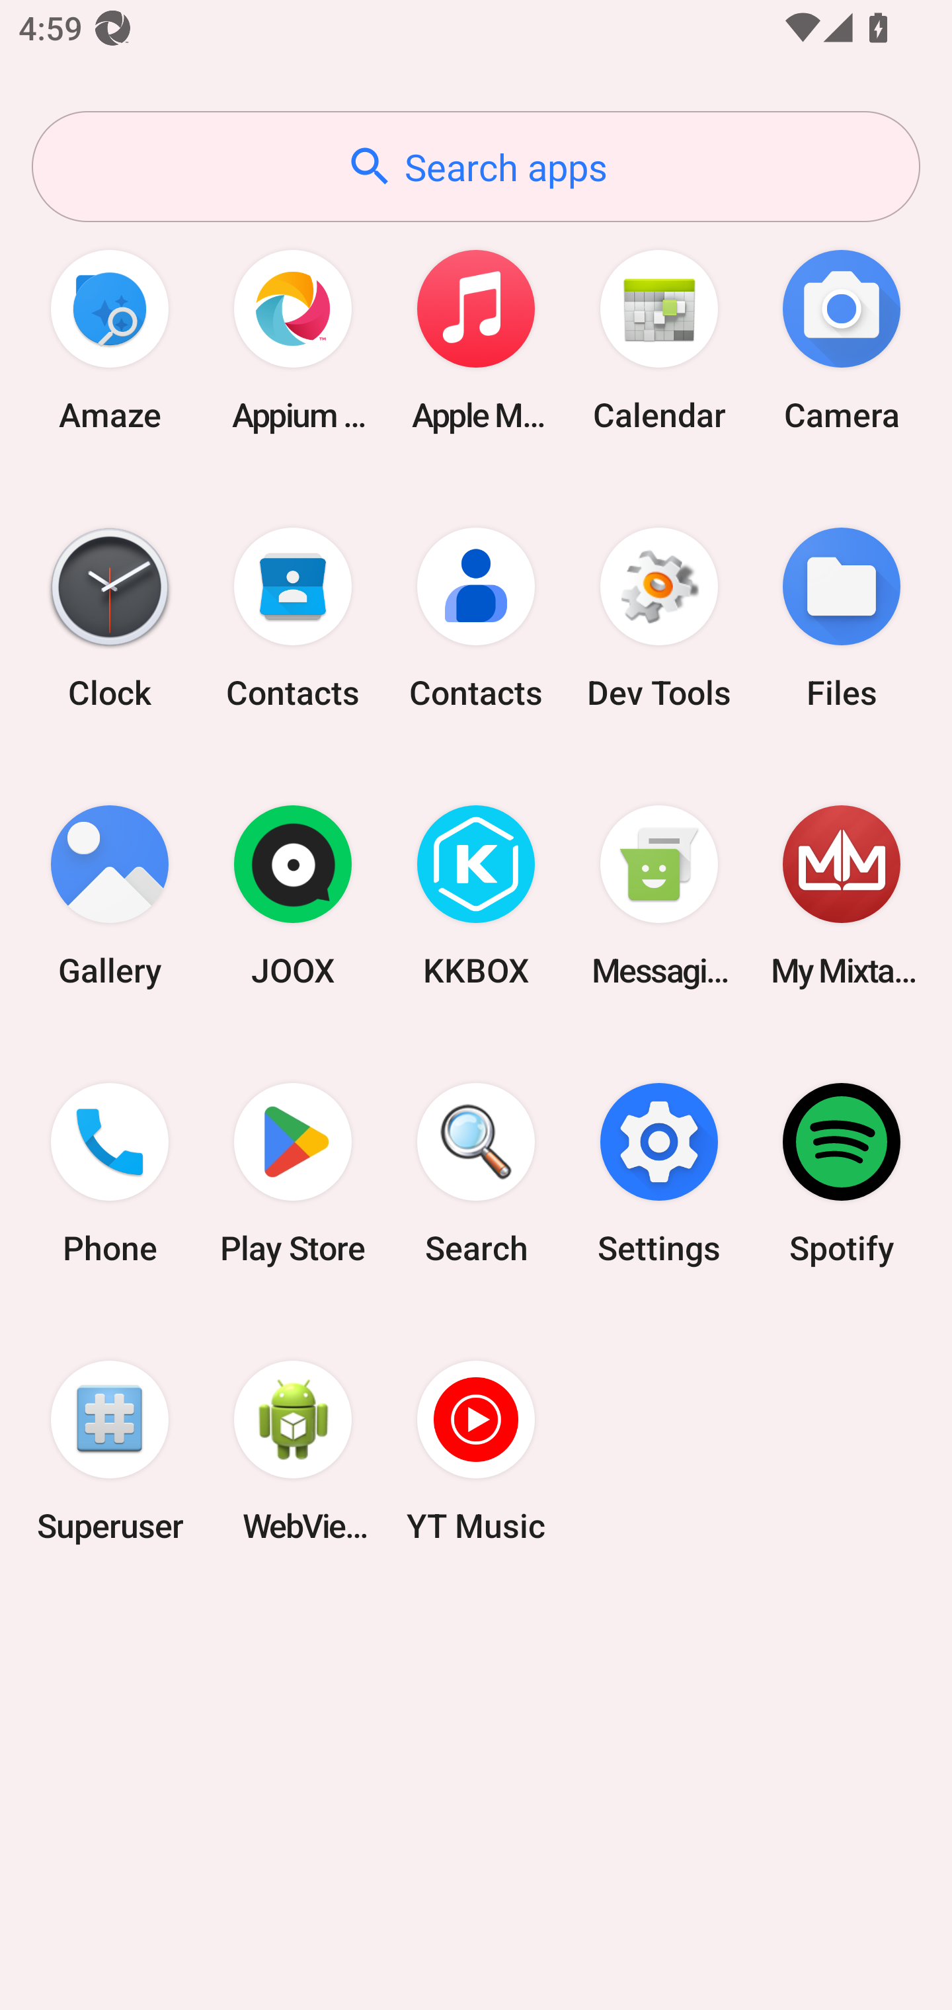 Image resolution: width=952 pixels, height=2010 pixels. Describe the element at coordinates (476, 1174) in the screenshot. I see `Search` at that location.